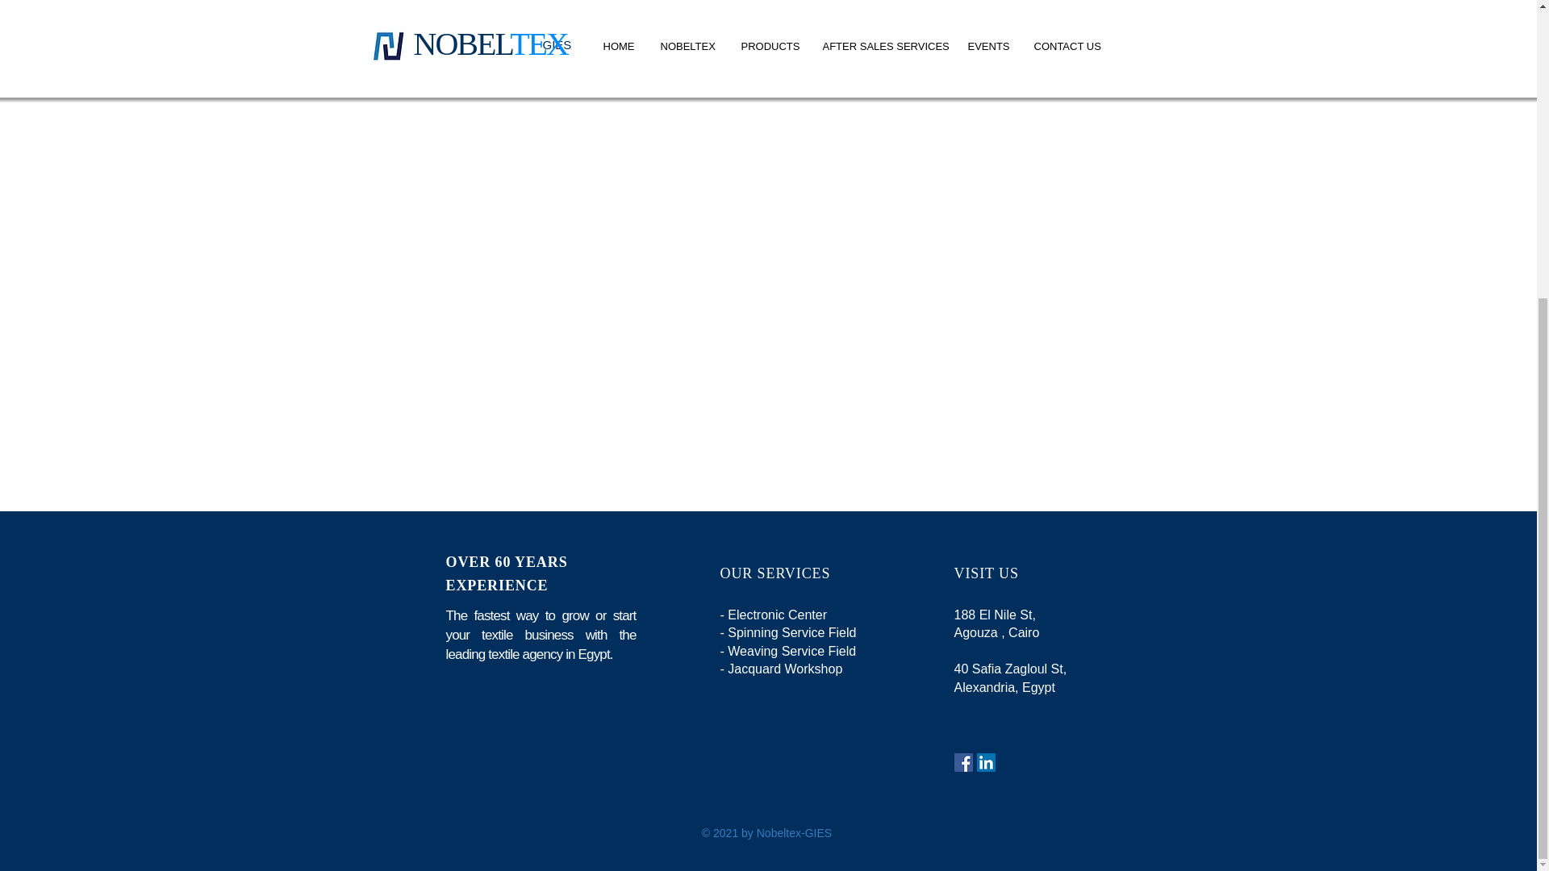 The image size is (1549, 871). What do you see at coordinates (787, 632) in the screenshot?
I see `- Spinning Service Field` at bounding box center [787, 632].